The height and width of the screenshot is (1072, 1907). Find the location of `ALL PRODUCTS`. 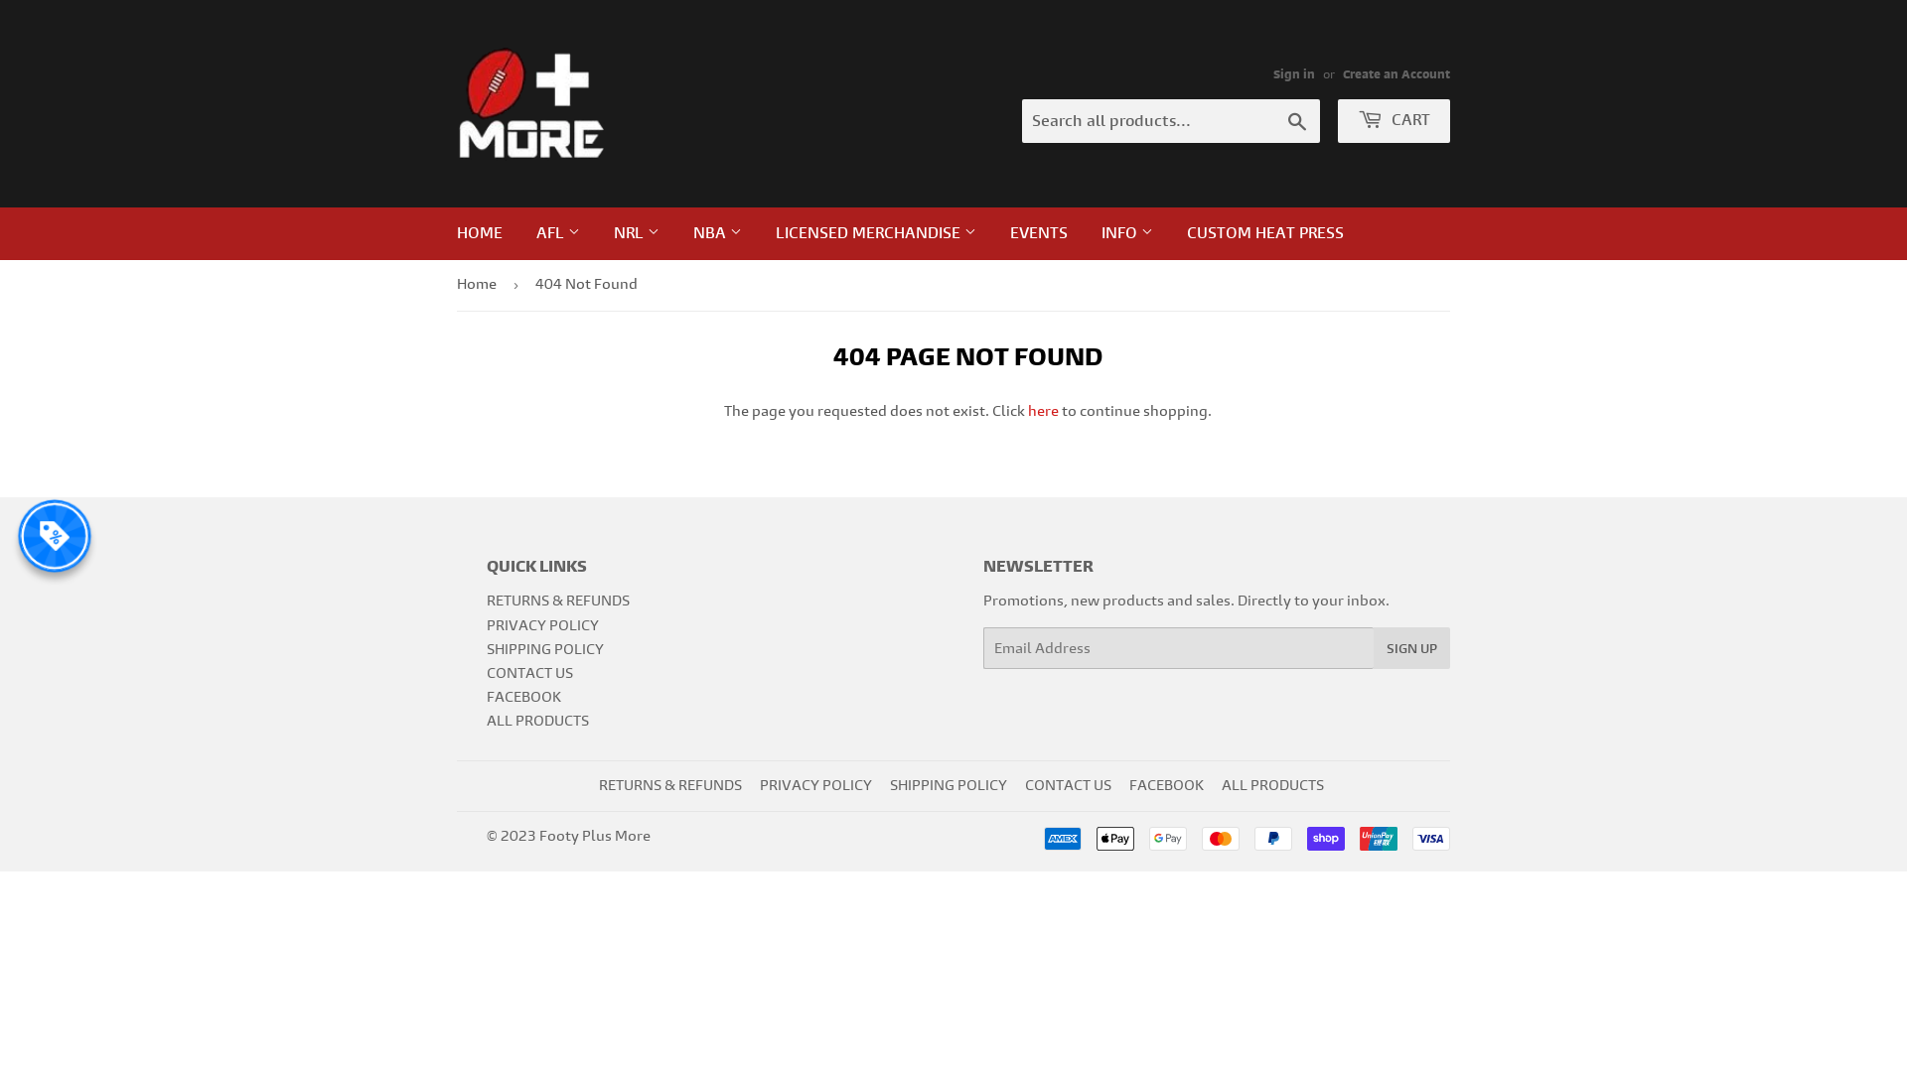

ALL PRODUCTS is located at coordinates (1273, 786).